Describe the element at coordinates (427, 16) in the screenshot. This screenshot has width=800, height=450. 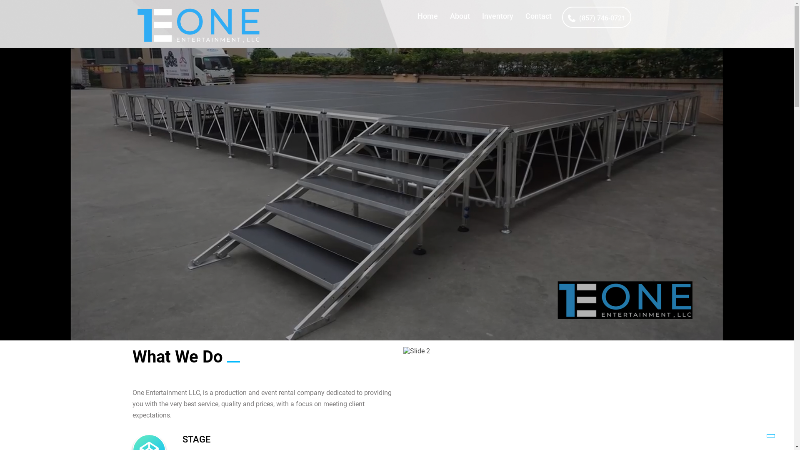
I see `Home` at that location.